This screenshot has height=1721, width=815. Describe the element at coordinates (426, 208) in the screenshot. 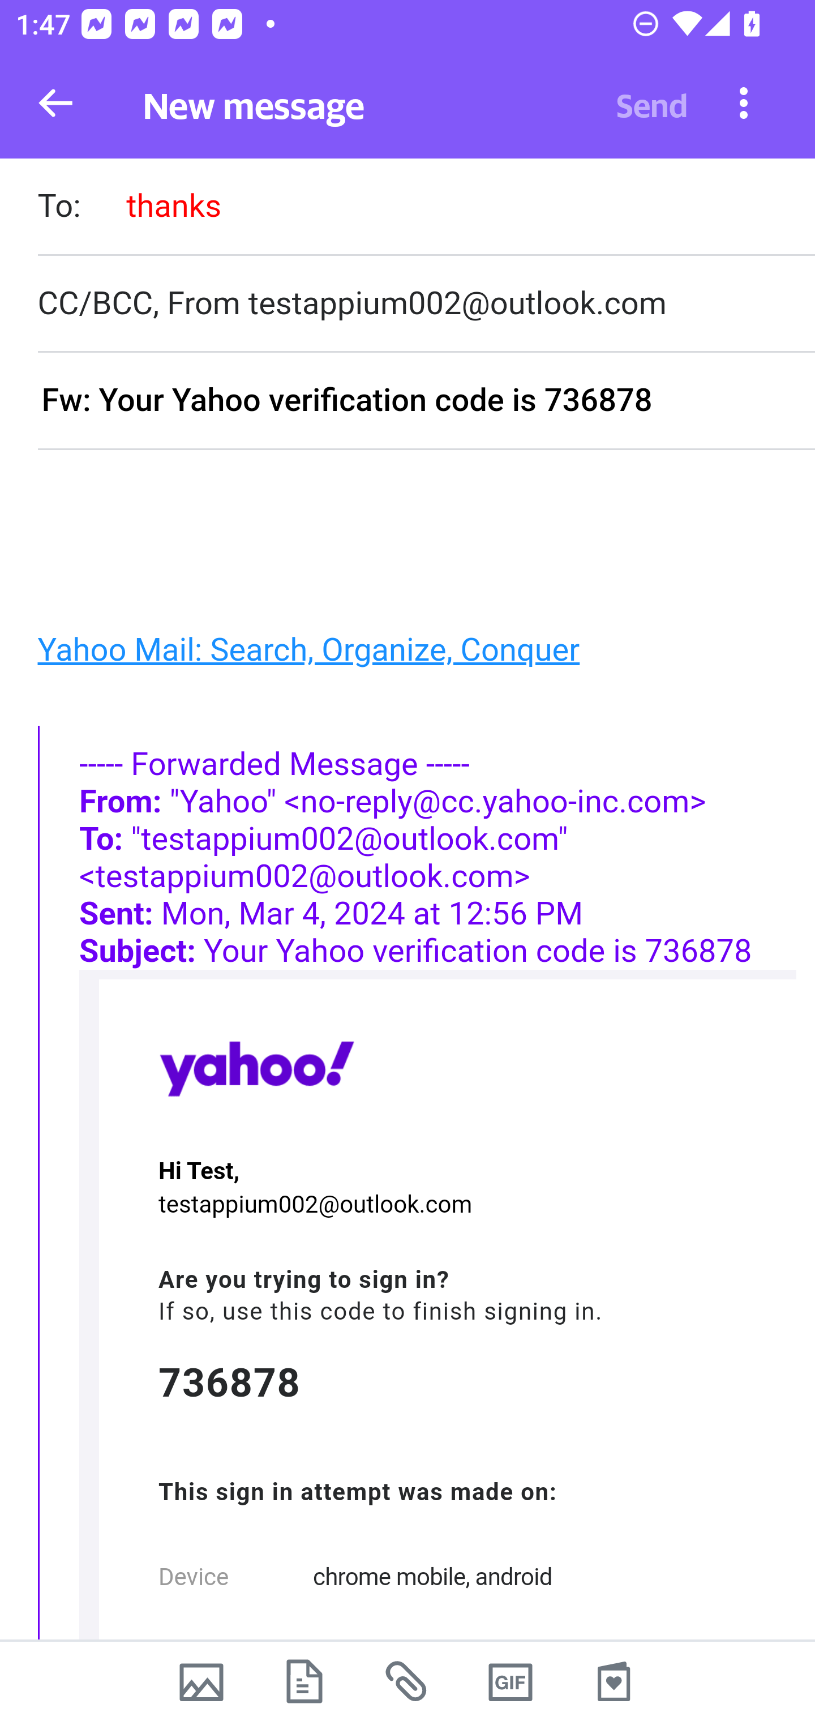

I see `To: thanks` at that location.